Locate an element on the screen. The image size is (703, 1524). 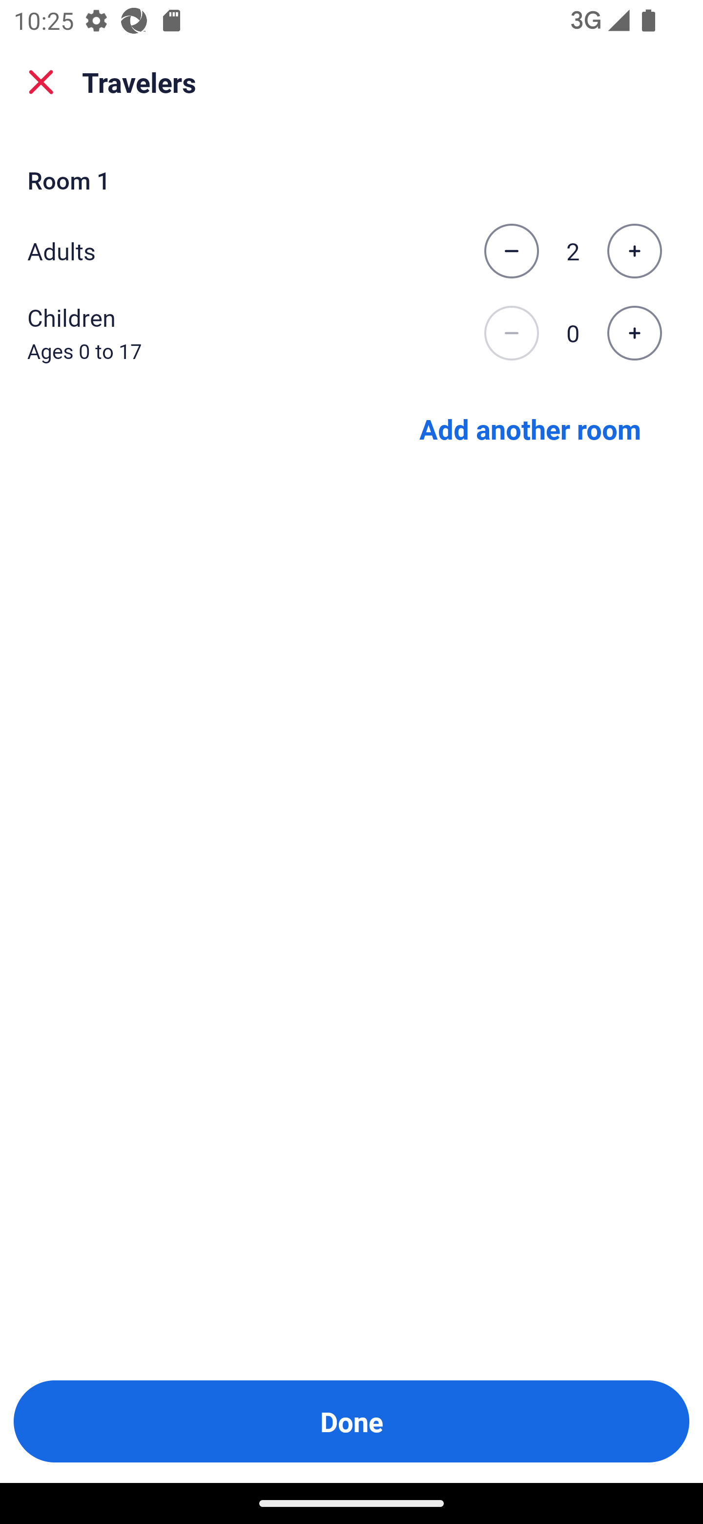
Decrease the number of children is located at coordinates (511, 334).